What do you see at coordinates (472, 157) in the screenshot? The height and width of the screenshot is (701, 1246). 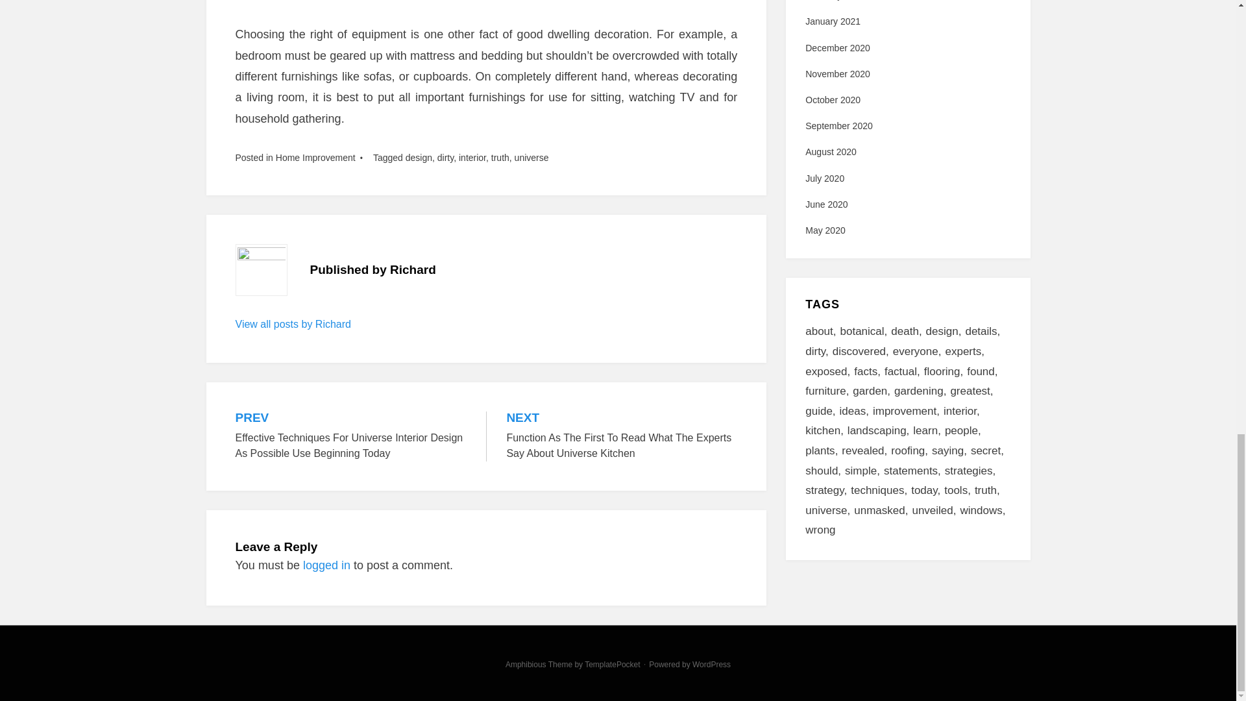 I see `interior` at bounding box center [472, 157].